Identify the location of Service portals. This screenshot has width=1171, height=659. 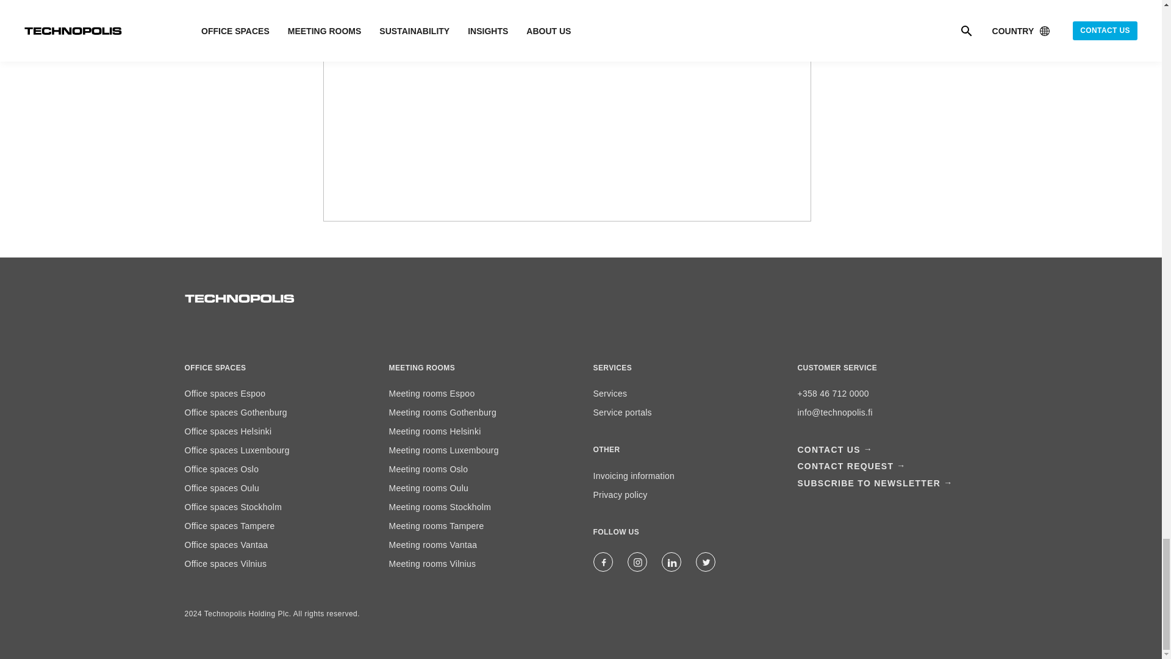
(621, 412).